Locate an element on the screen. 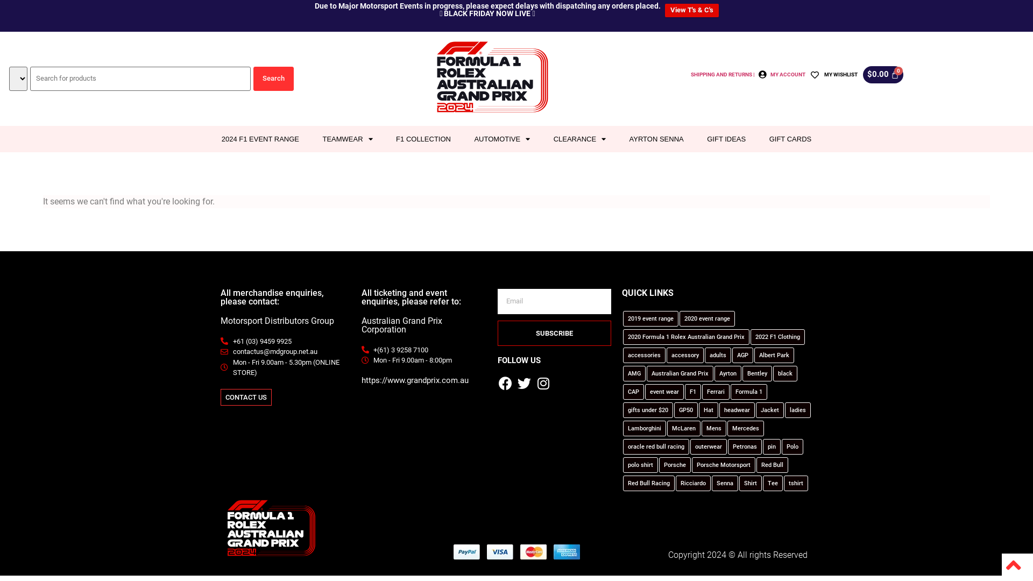 This screenshot has height=581, width=1033. gifts under $20 is located at coordinates (648, 410).